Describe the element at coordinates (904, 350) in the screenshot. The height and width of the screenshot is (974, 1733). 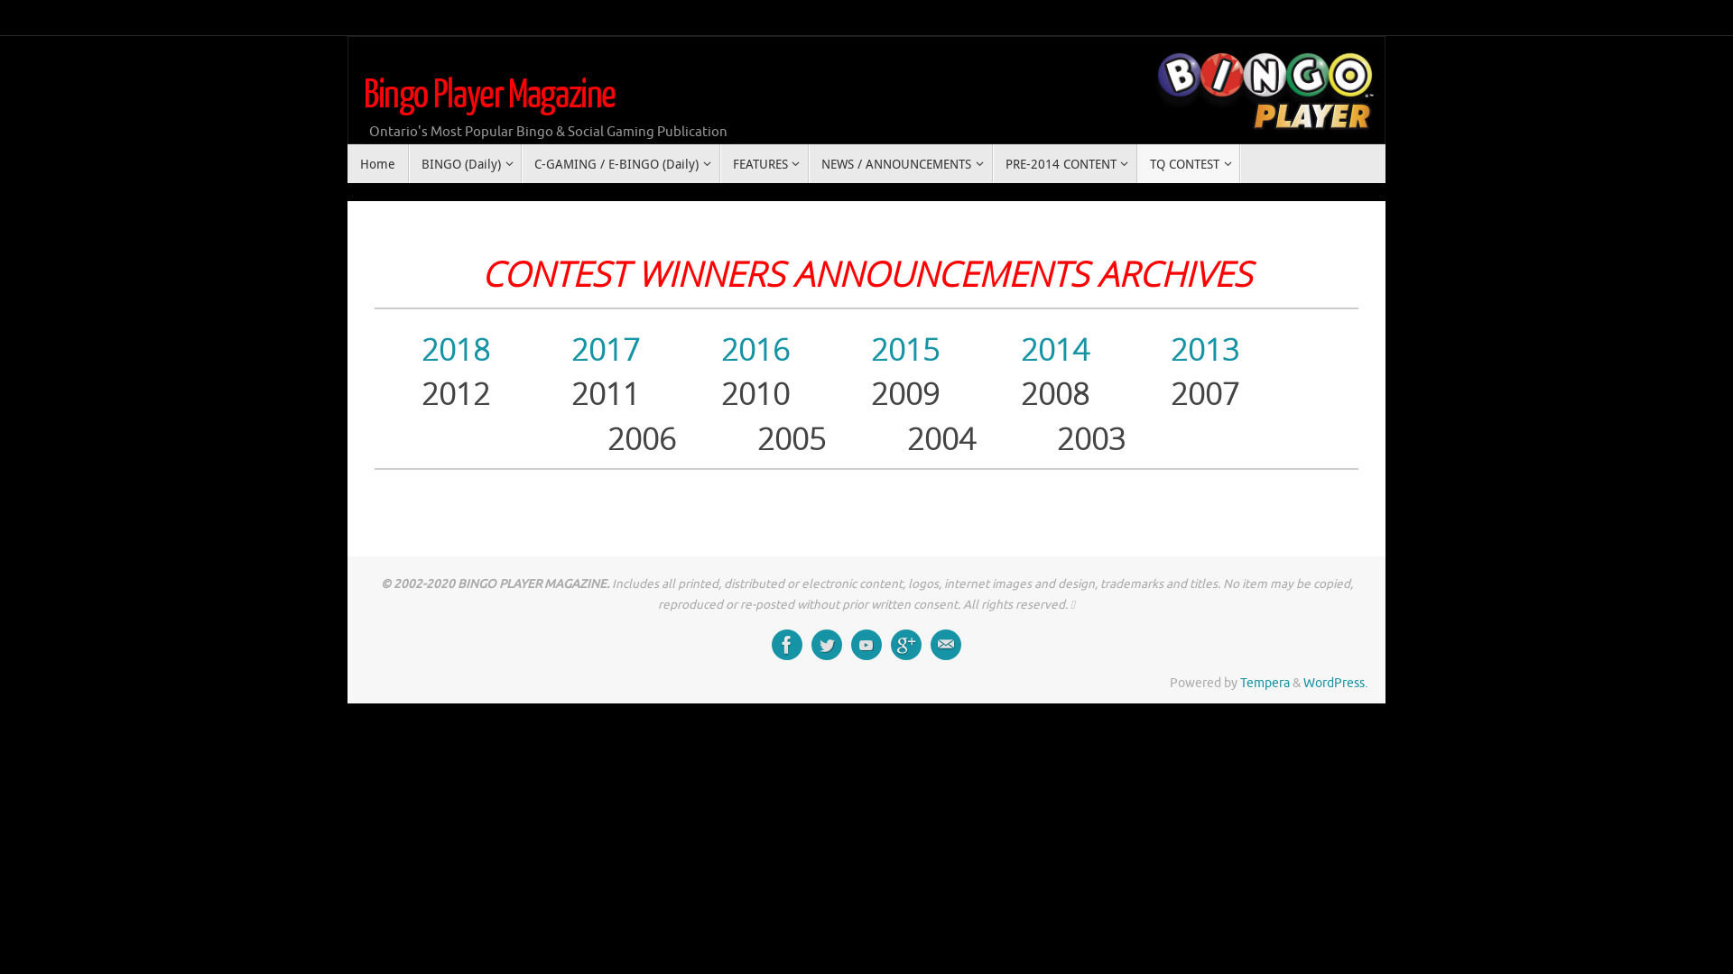
I see `2015` at that location.